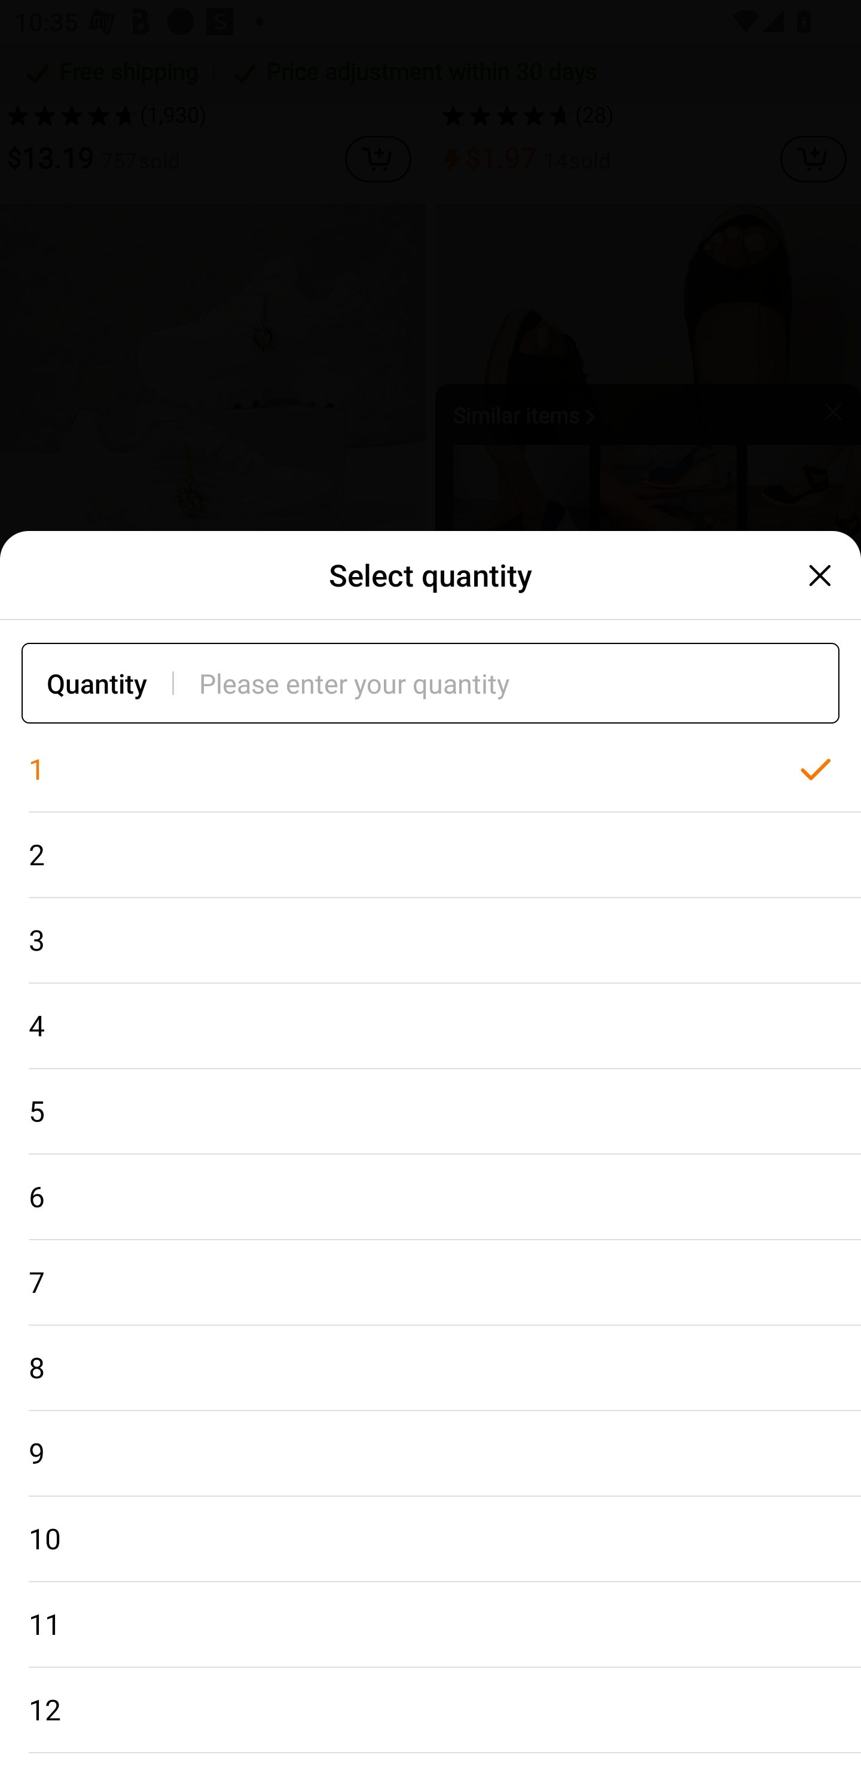 The image size is (861, 1770). I want to click on 10, so click(430, 1540).